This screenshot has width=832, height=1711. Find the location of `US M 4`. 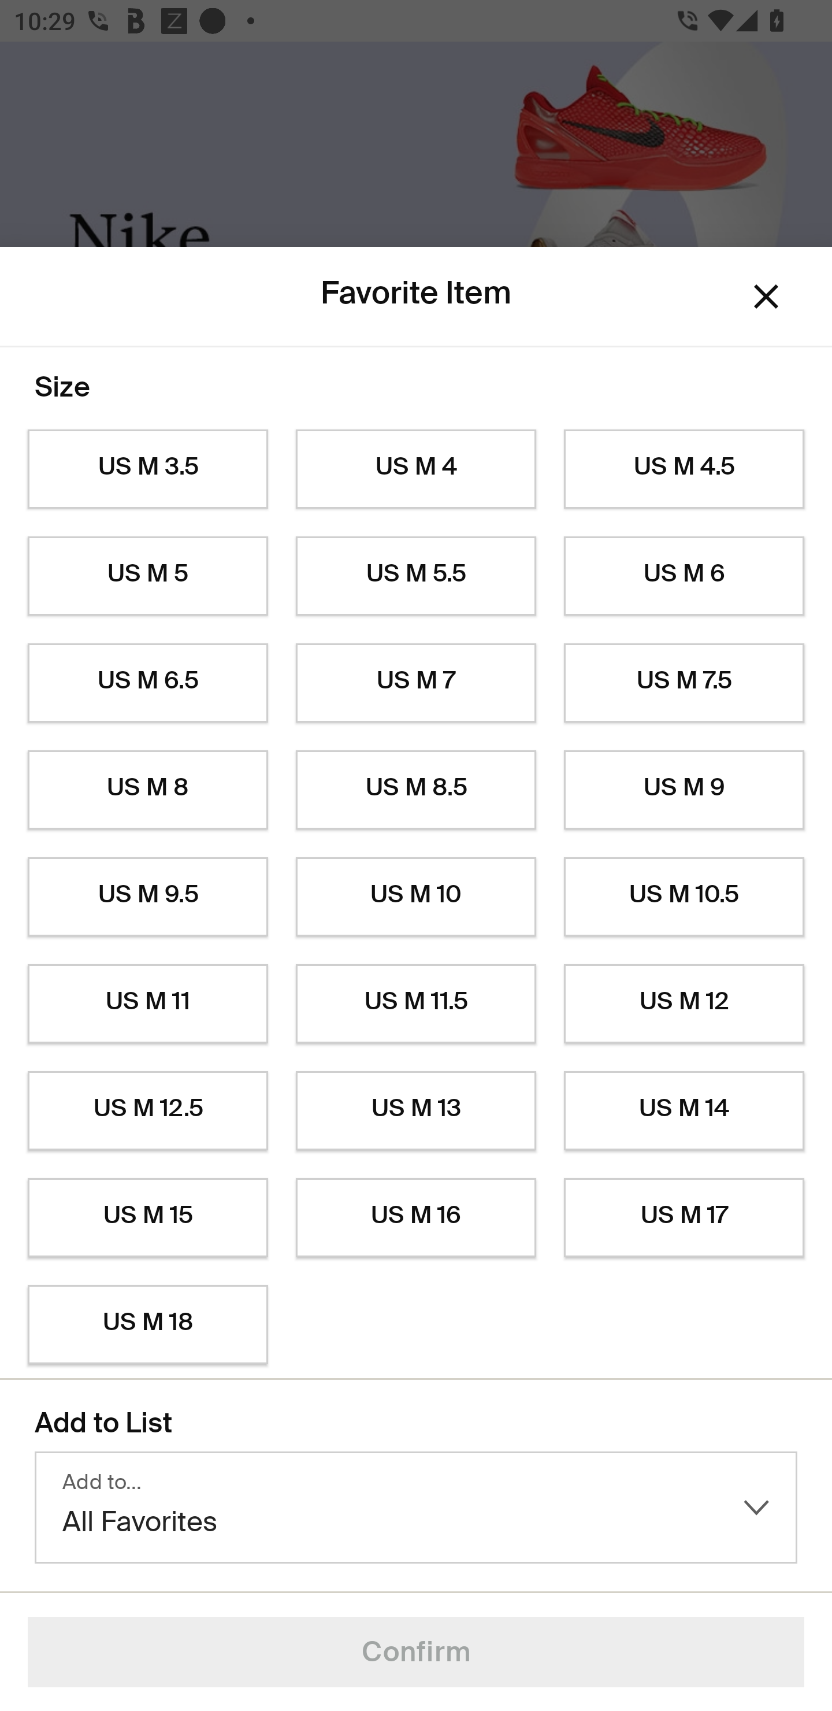

US M 4 is located at coordinates (416, 469).